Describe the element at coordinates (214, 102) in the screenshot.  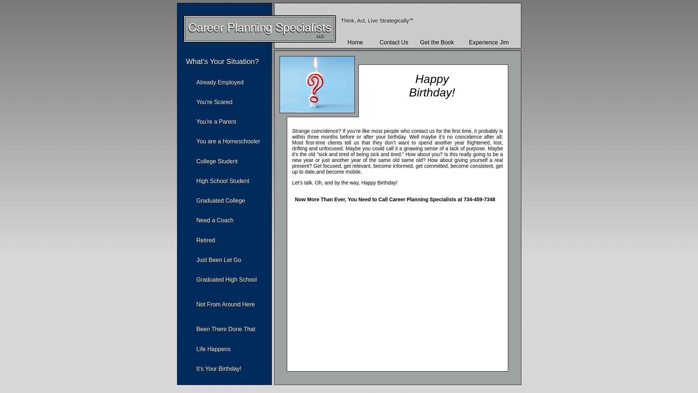
I see `You're Scared` at that location.